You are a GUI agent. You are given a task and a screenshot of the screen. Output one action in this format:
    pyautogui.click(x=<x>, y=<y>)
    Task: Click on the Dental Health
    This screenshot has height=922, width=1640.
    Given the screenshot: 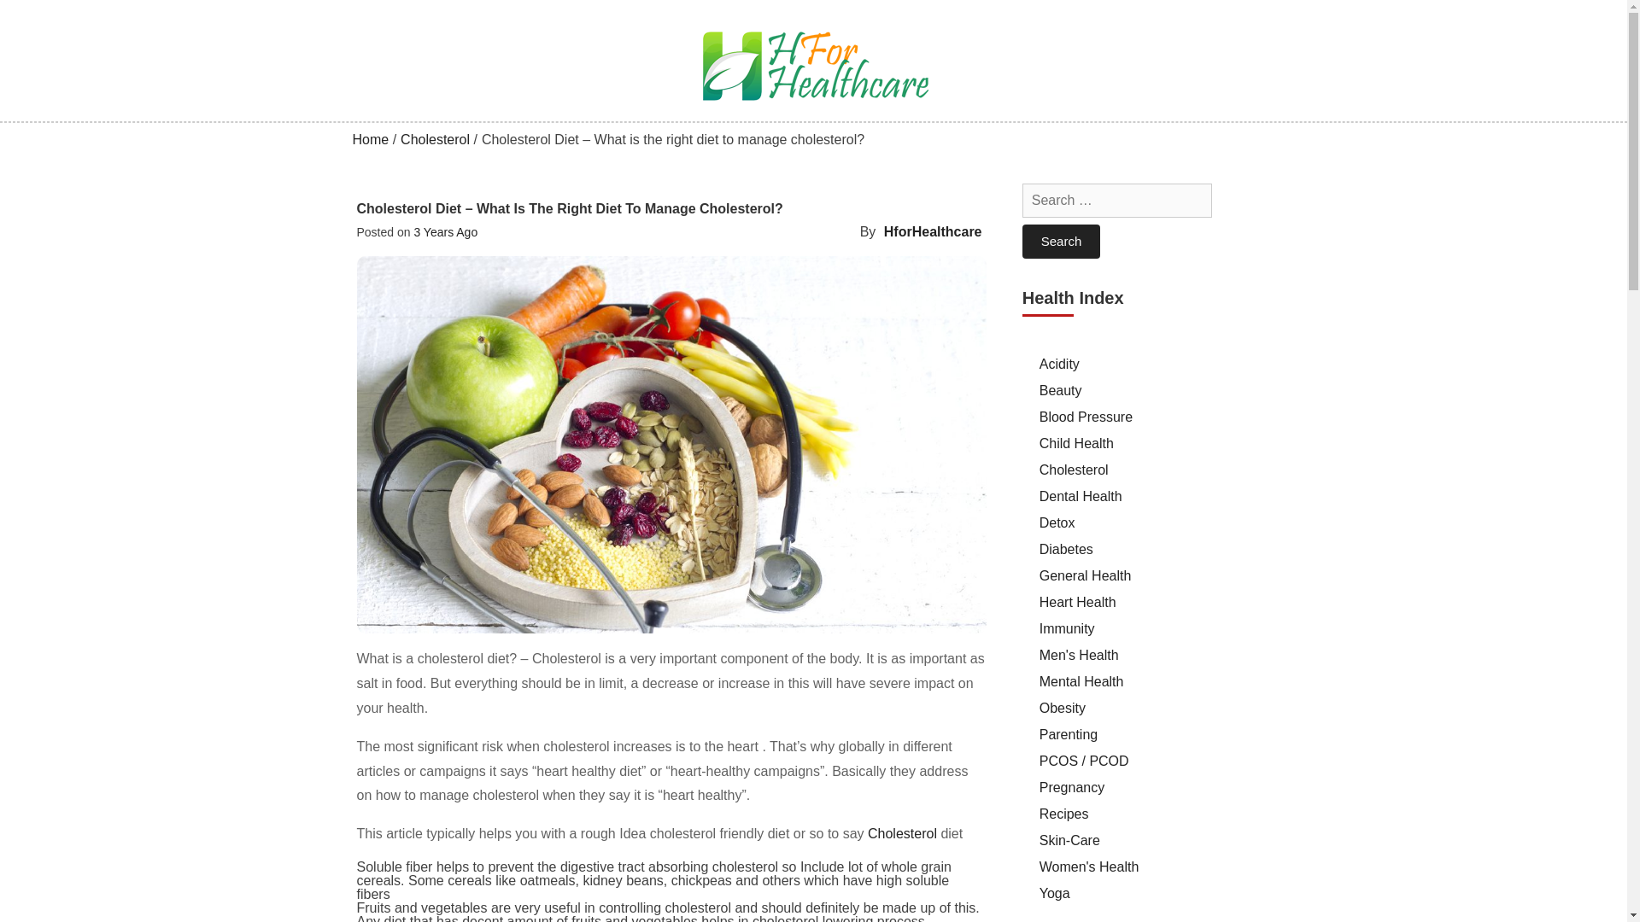 What is the action you would take?
    pyautogui.click(x=1081, y=496)
    